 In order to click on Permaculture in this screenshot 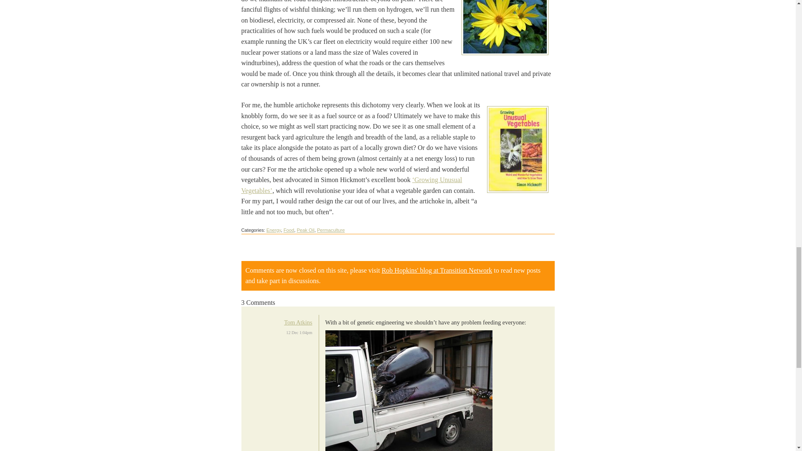, I will do `click(331, 230)`.